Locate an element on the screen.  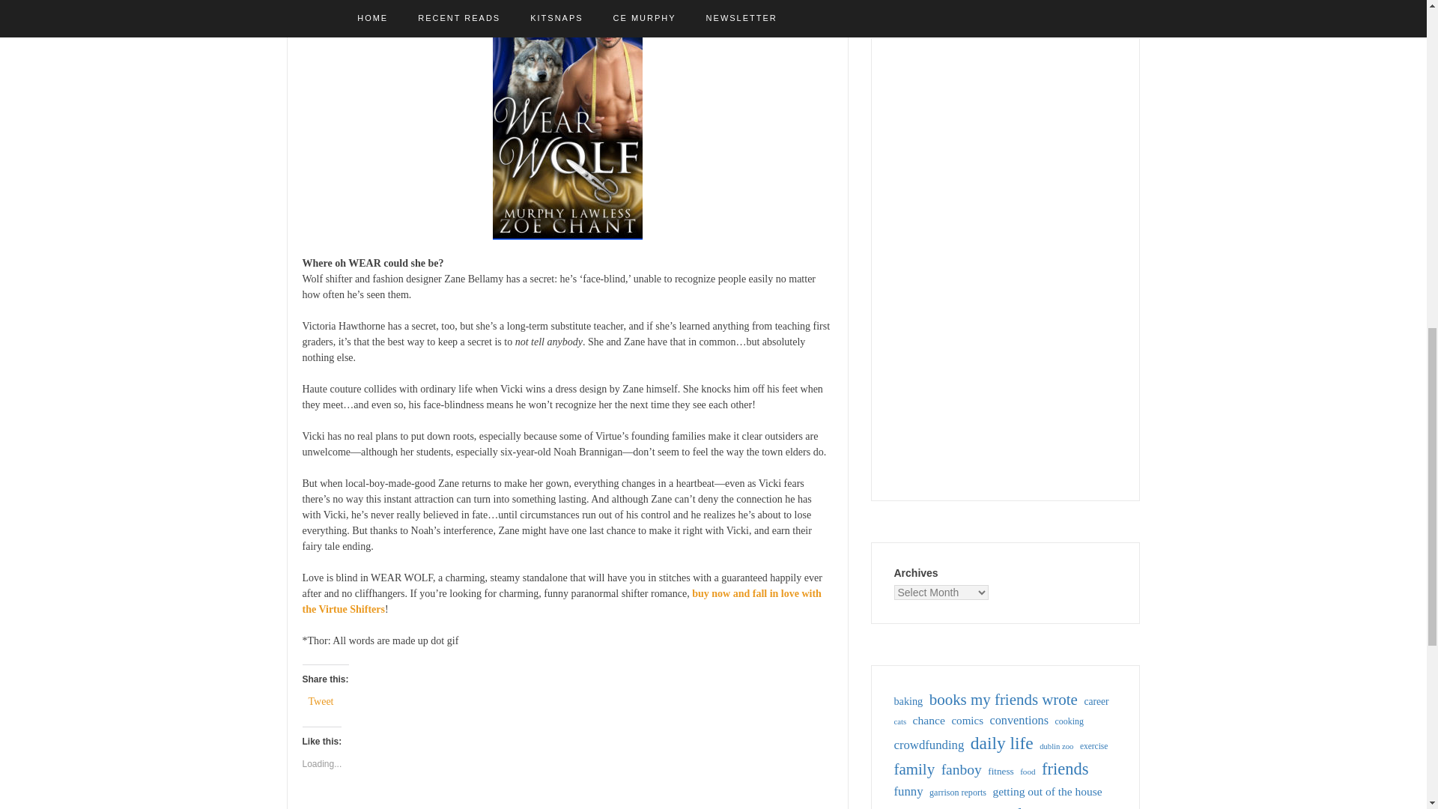
books my friends wrote is located at coordinates (1003, 700).